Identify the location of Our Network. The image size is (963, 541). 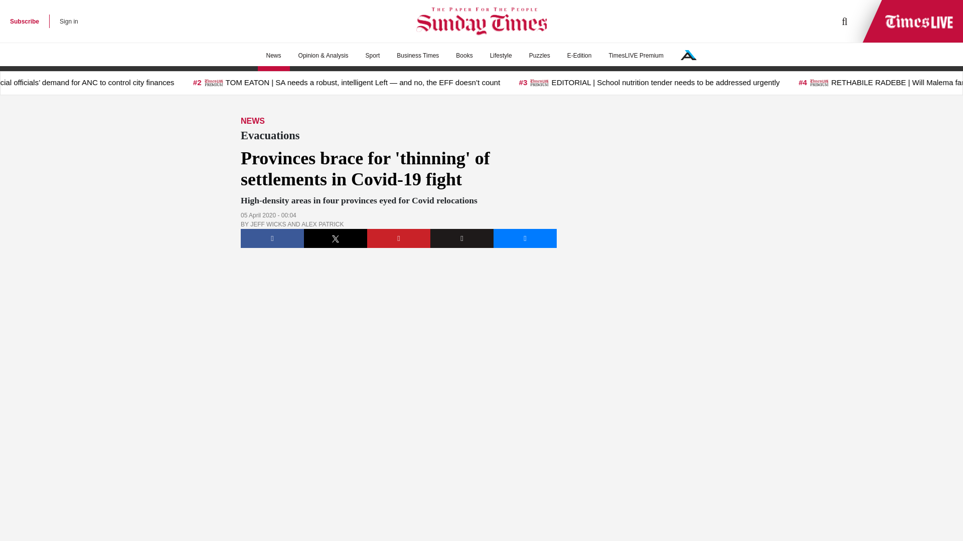
(688, 55).